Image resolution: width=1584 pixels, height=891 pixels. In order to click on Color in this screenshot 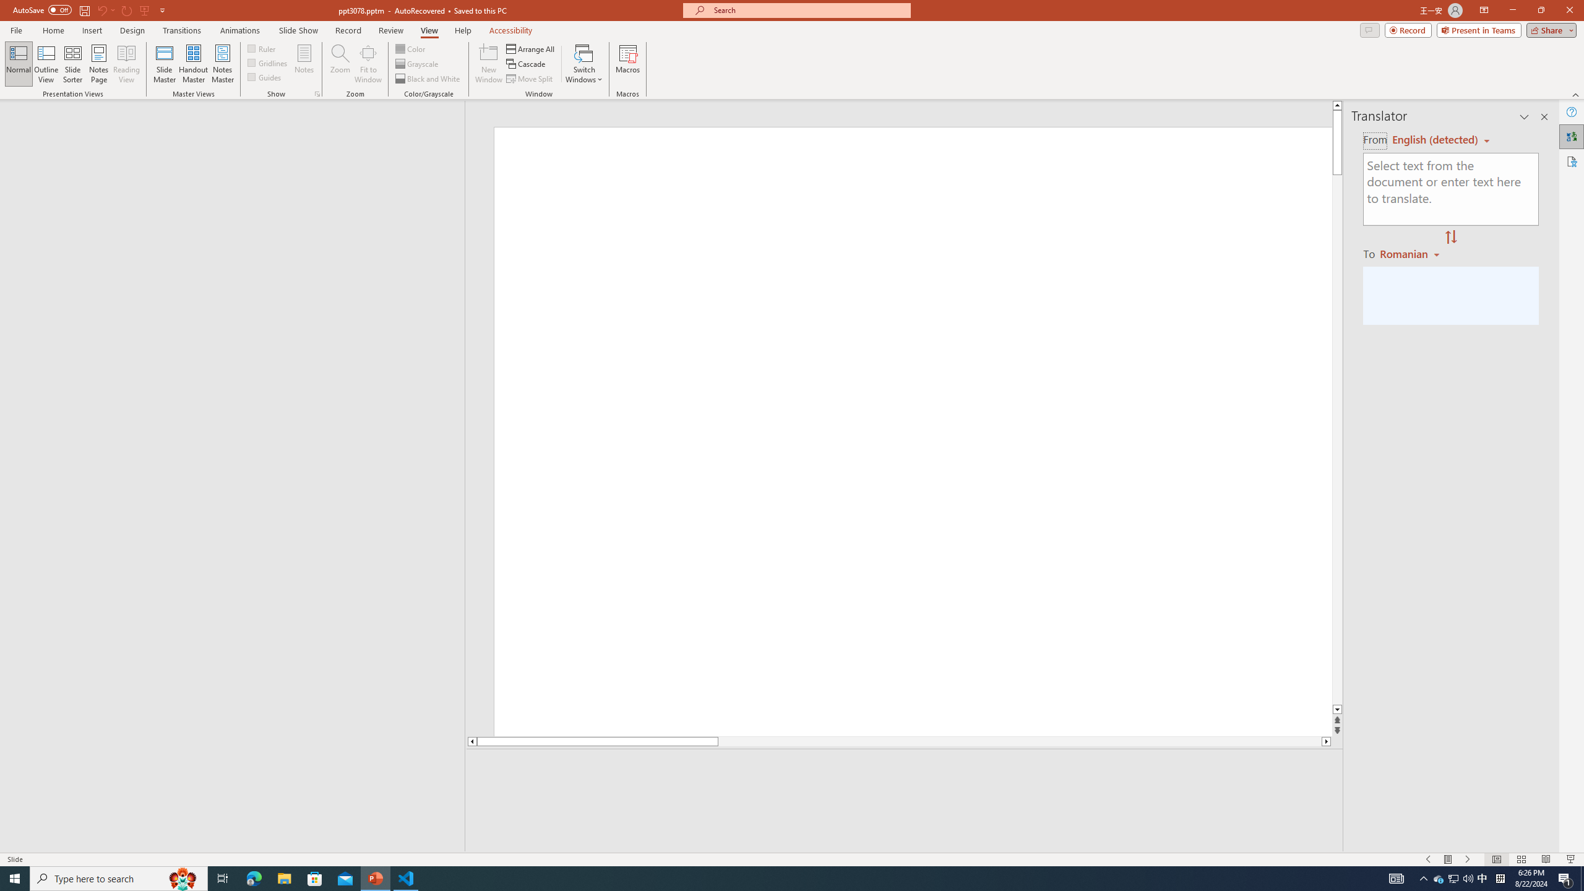, I will do `click(411, 48)`.